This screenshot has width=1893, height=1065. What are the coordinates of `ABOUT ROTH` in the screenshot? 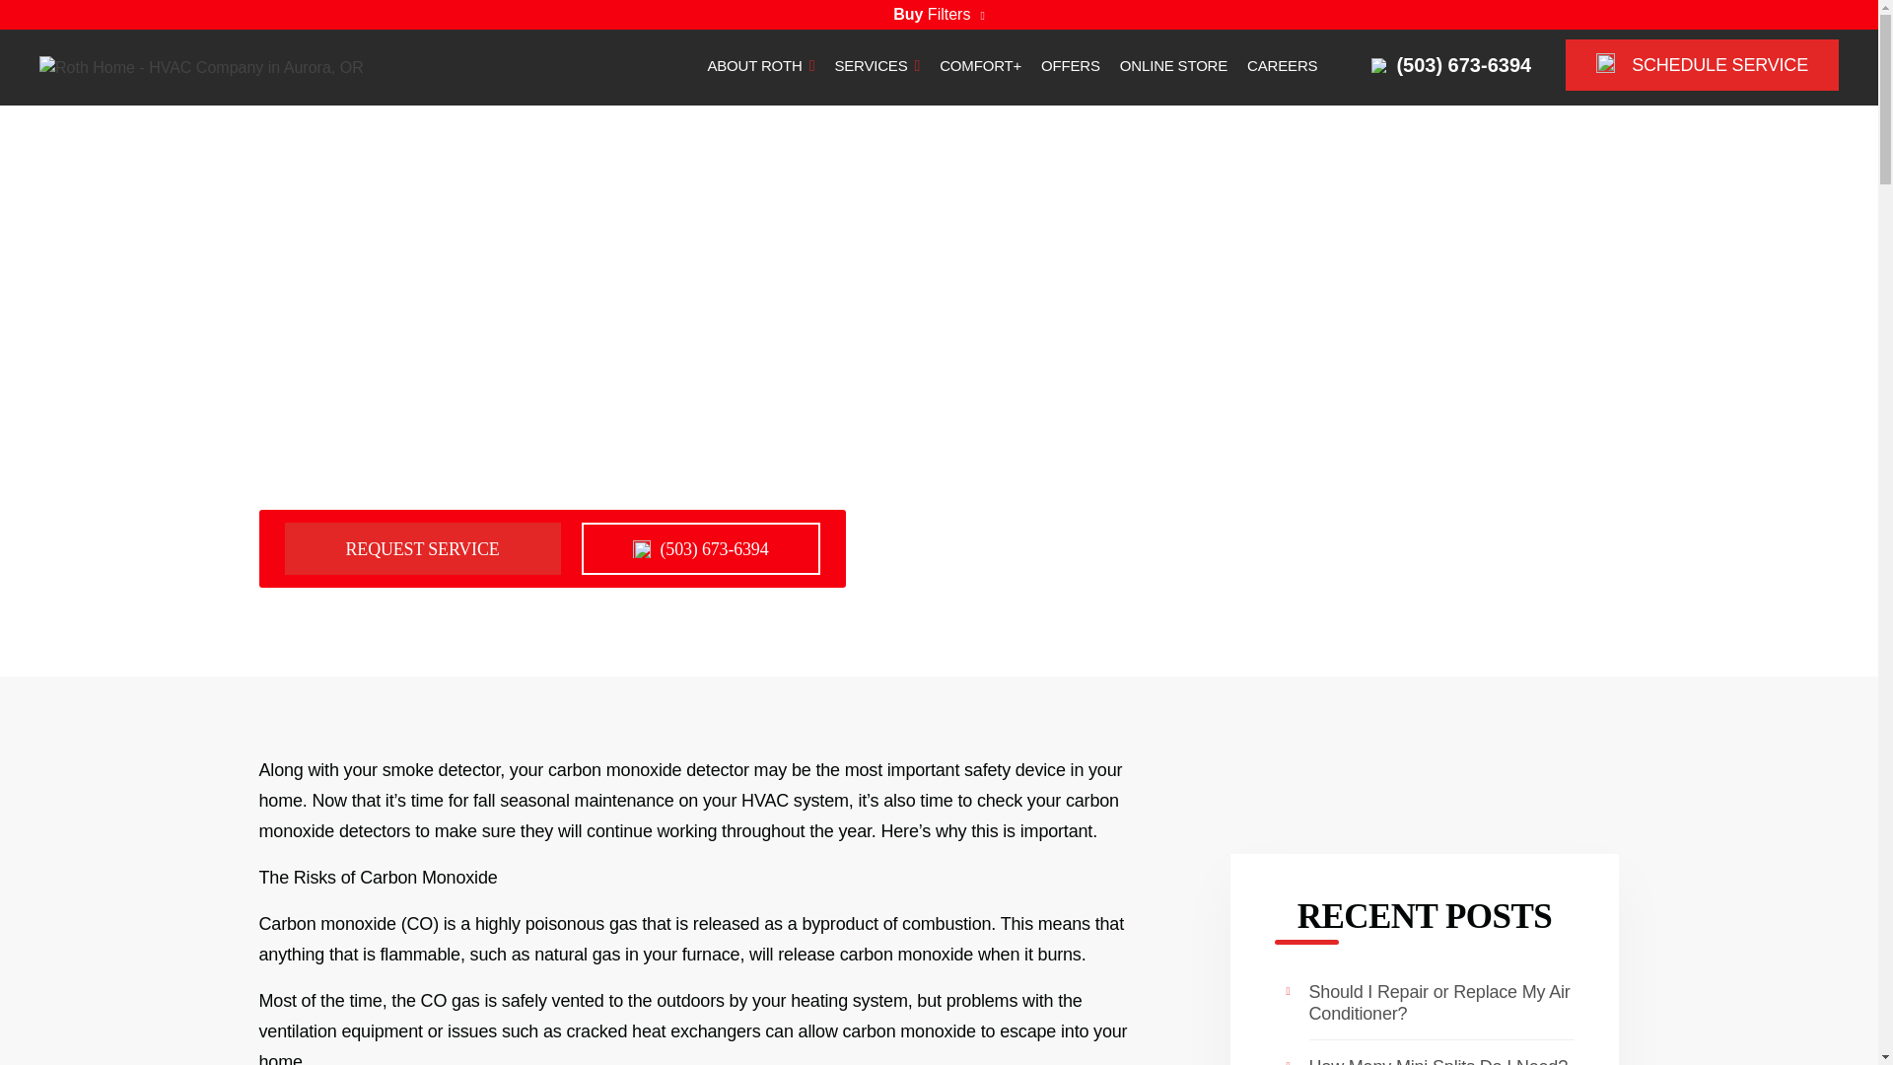 It's located at (759, 67).